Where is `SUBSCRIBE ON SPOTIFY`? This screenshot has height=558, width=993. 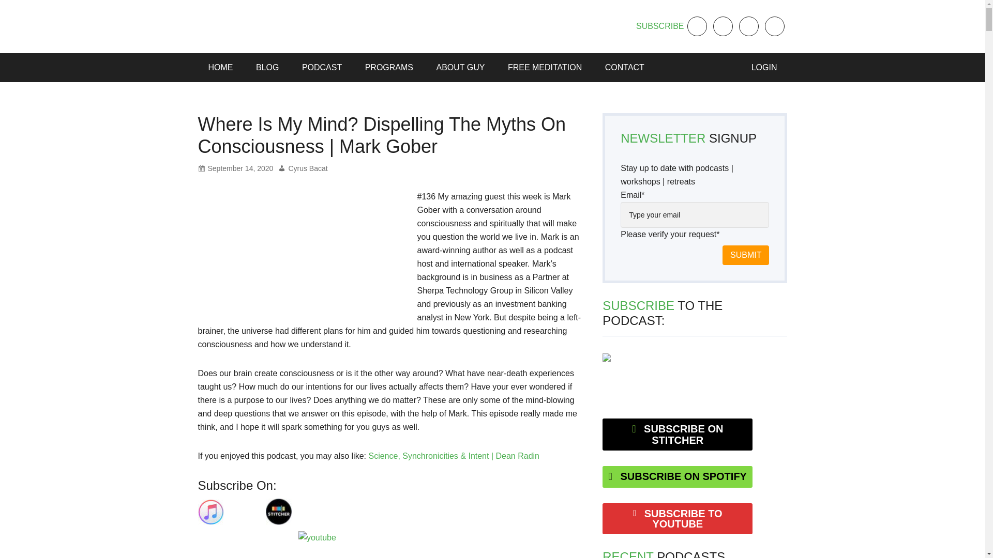 SUBSCRIBE ON SPOTIFY is located at coordinates (678, 476).